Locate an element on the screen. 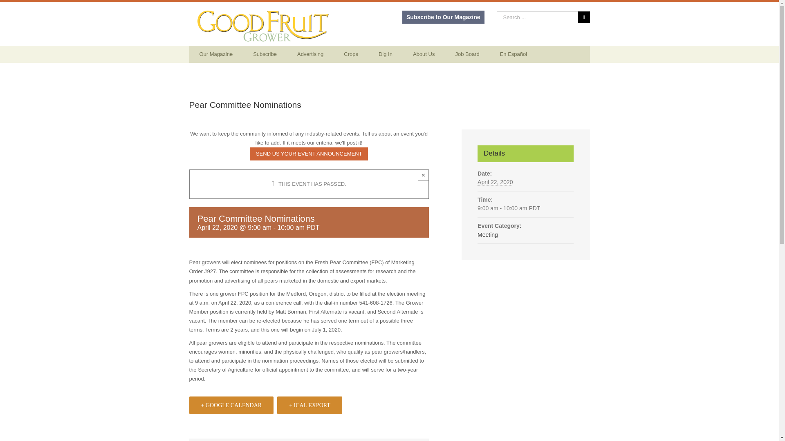 This screenshot has width=785, height=441. 2020-04-22 is located at coordinates (525, 208).